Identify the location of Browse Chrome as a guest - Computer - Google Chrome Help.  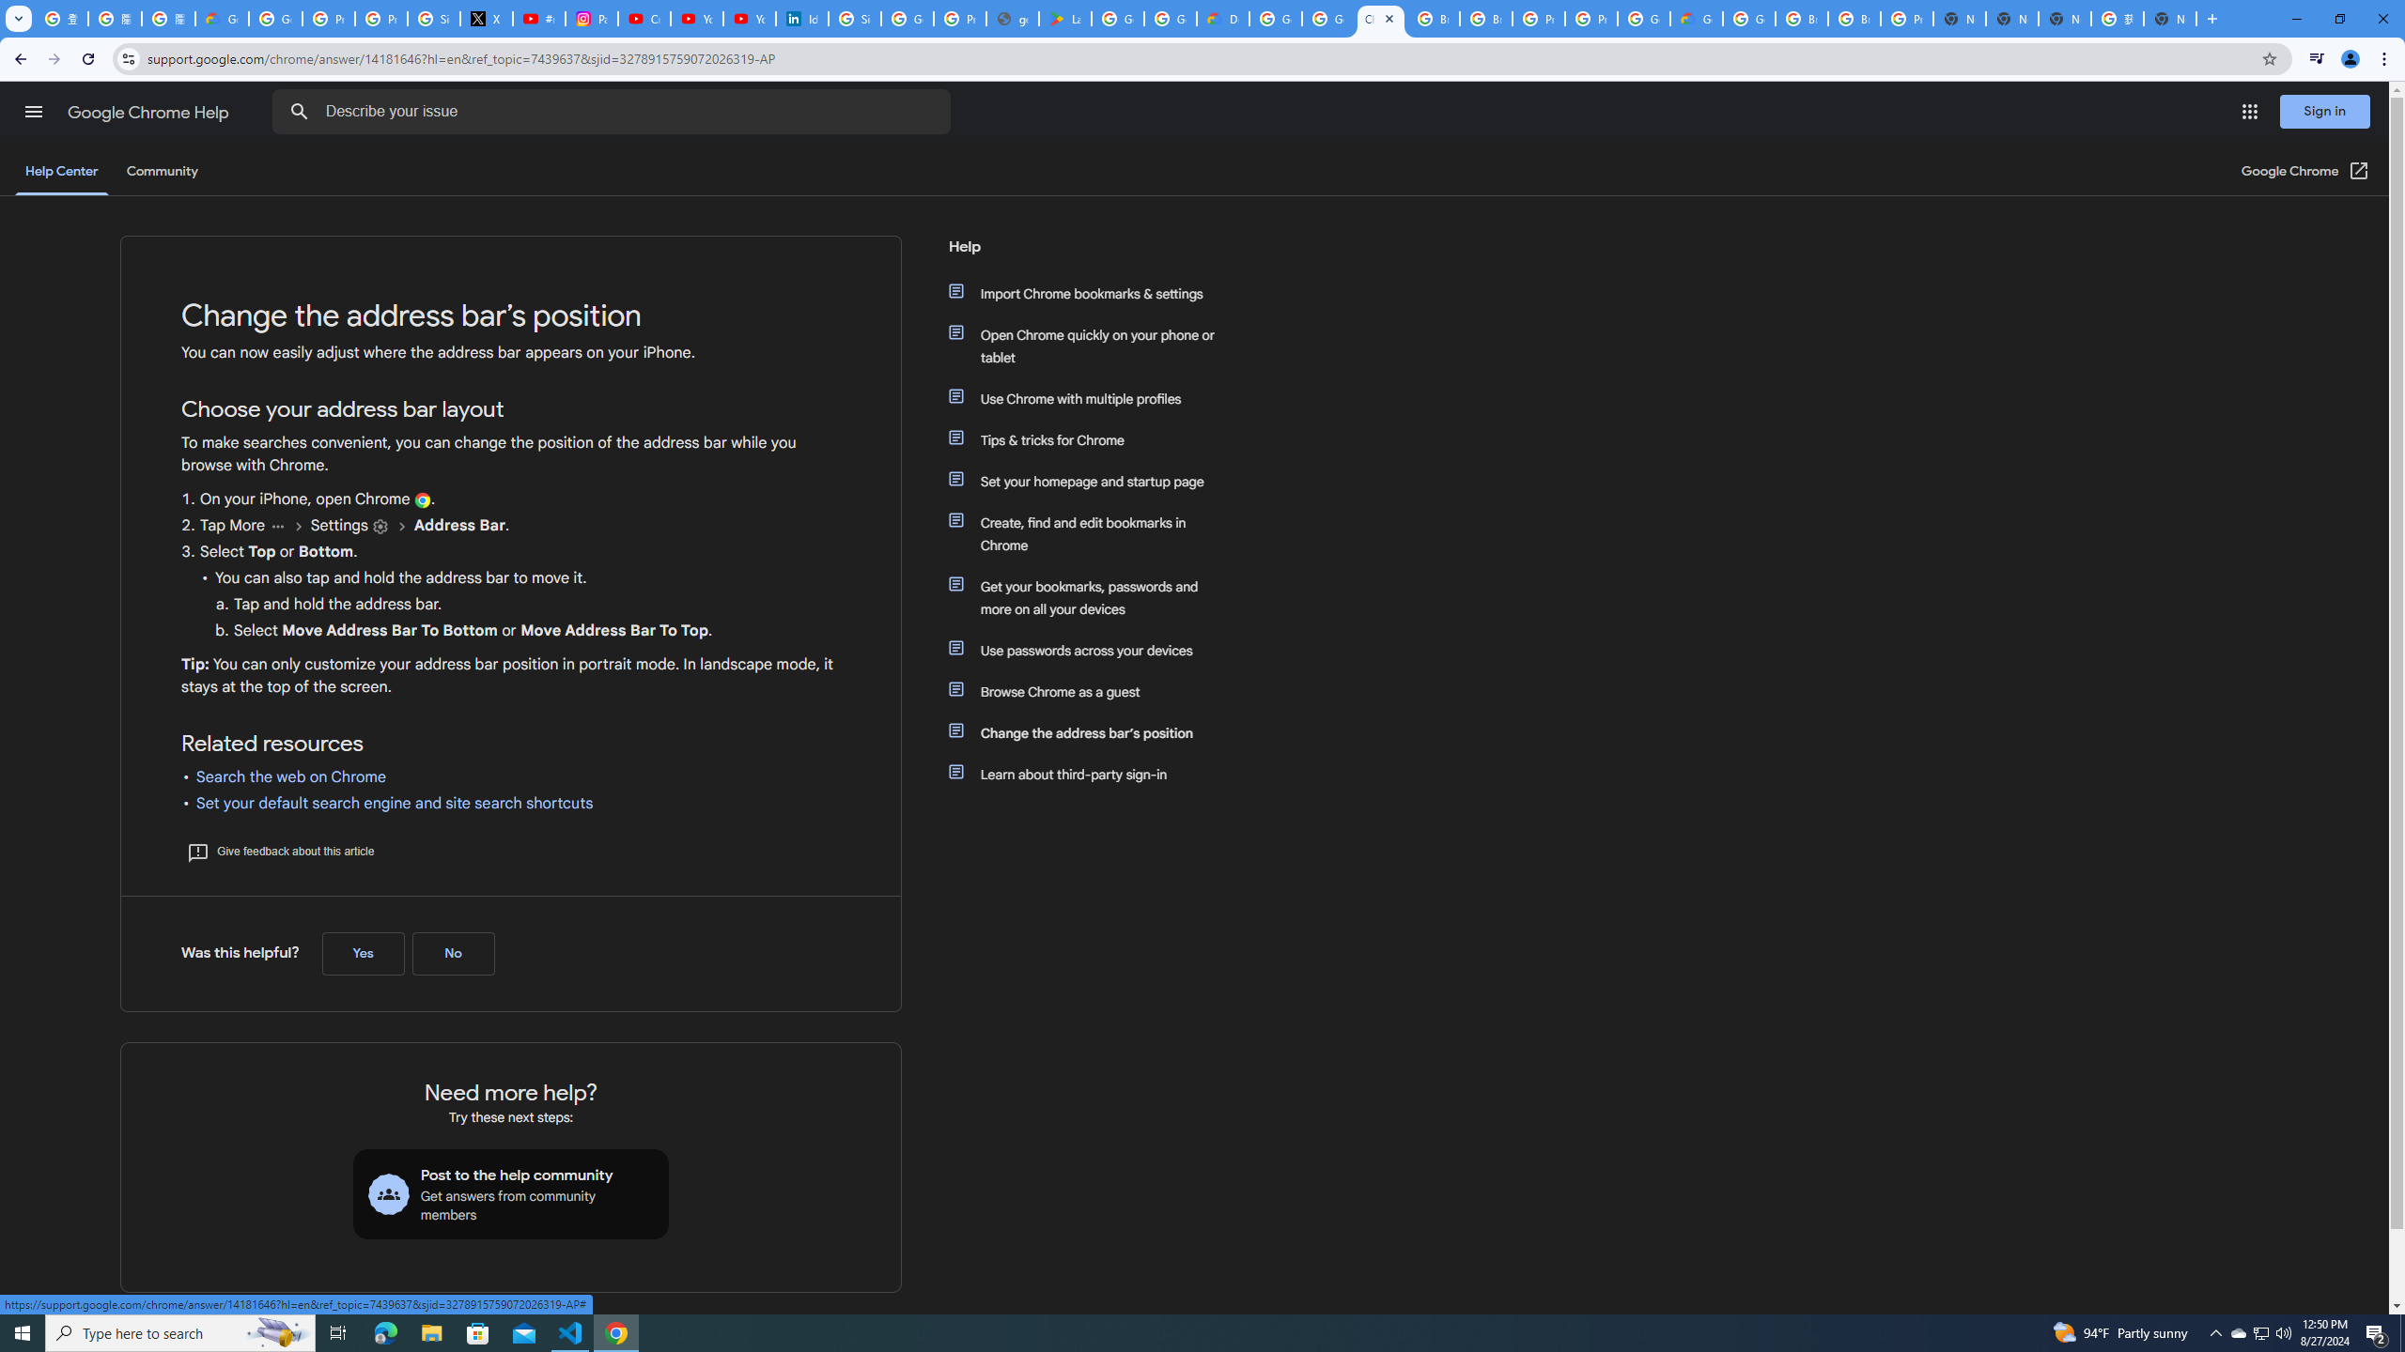
(1854, 19).